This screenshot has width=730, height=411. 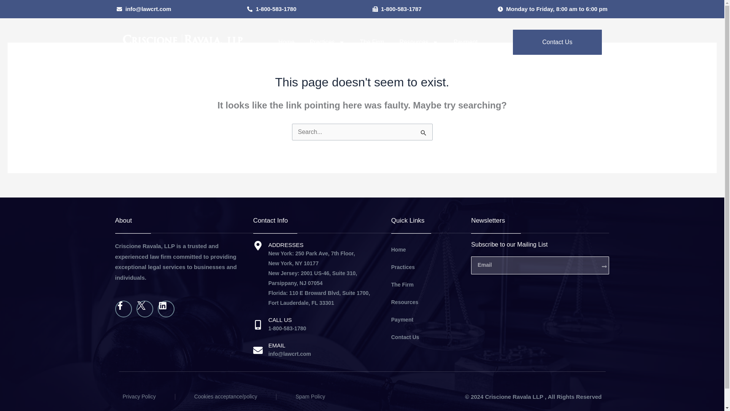 What do you see at coordinates (465, 42) in the screenshot?
I see `Payment` at bounding box center [465, 42].